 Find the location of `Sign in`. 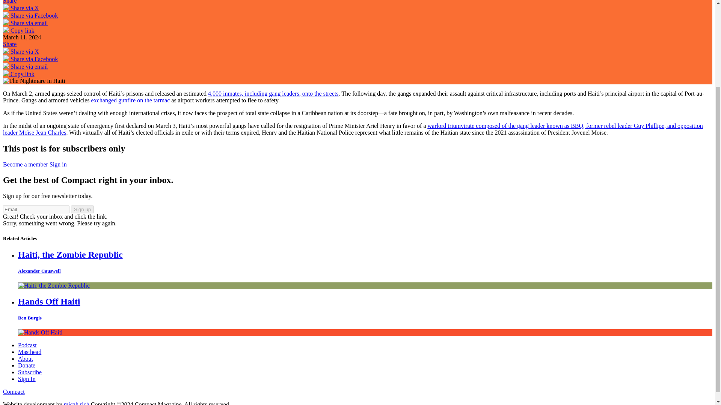

Sign in is located at coordinates (58, 164).